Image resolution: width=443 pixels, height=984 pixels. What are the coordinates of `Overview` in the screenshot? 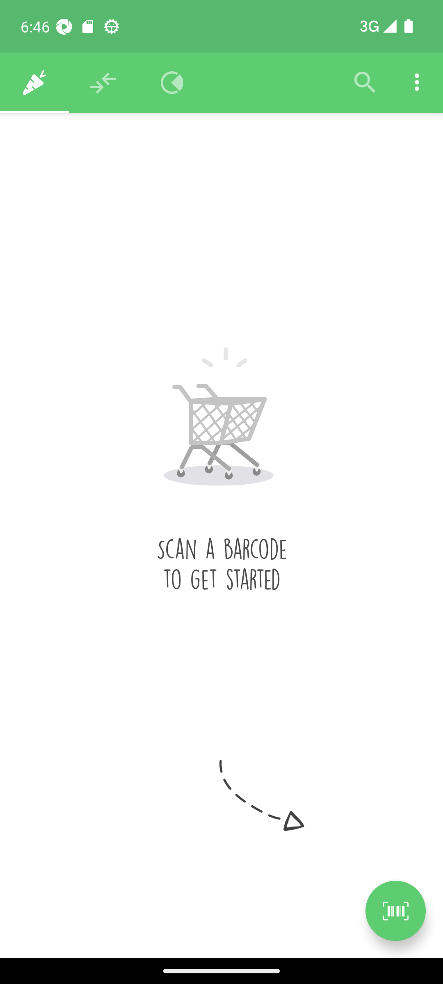 It's located at (172, 83).